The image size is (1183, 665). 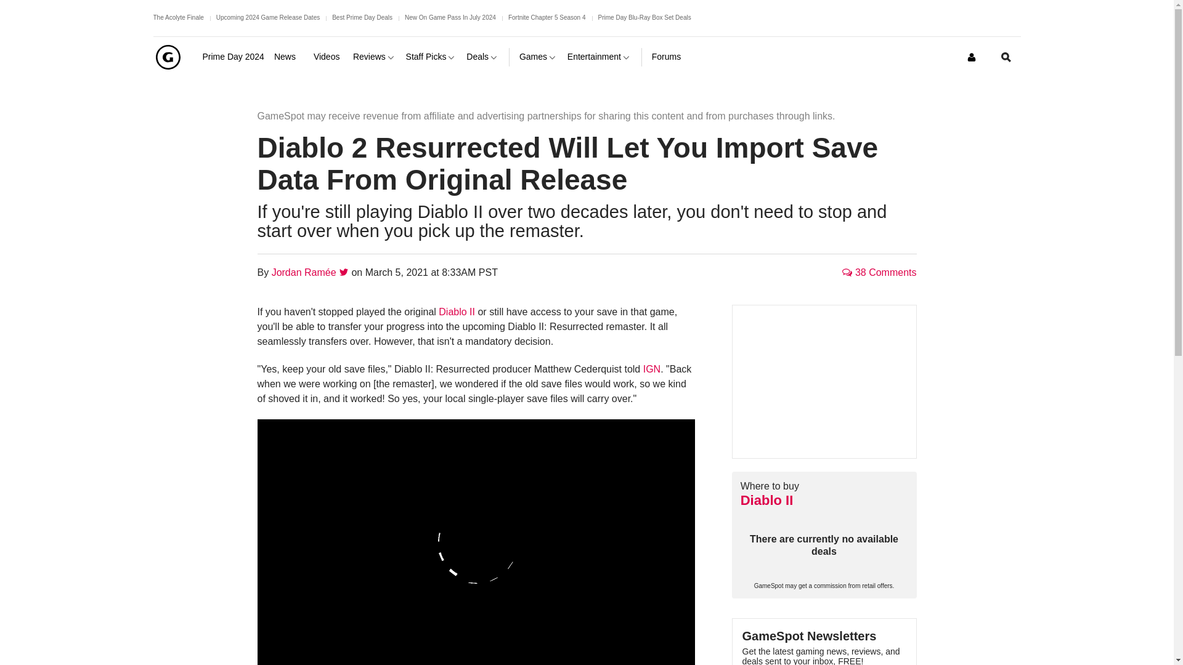 I want to click on Staff Picks, so click(x=431, y=57).